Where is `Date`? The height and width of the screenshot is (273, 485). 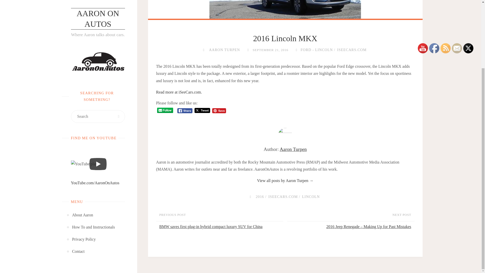
Date is located at coordinates (248, 50).